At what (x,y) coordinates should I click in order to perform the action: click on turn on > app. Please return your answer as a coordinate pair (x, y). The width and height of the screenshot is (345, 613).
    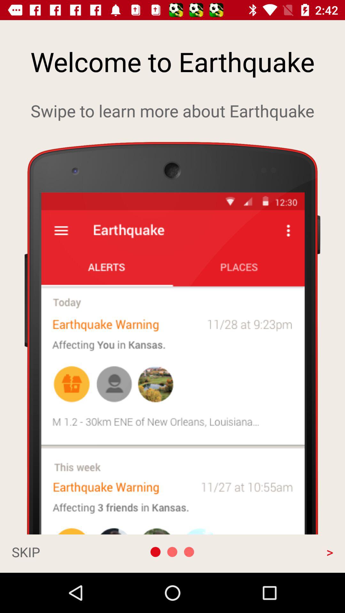
    Looking at the image, I should click on (285, 552).